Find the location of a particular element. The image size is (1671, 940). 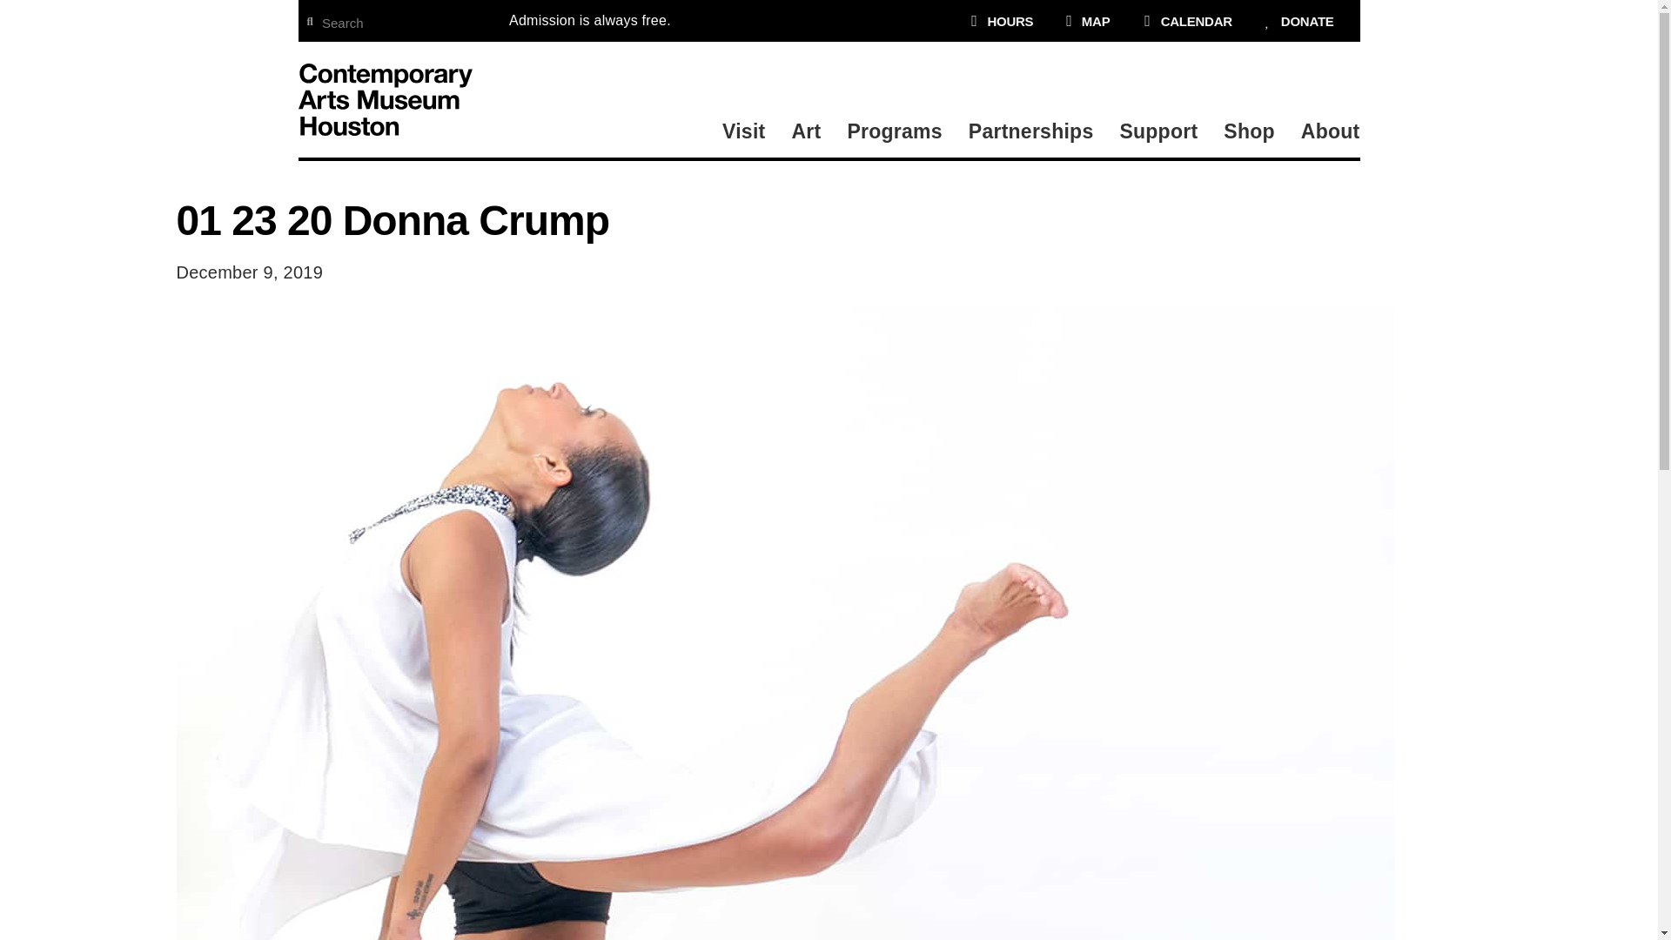

Search is located at coordinates (405, 20).